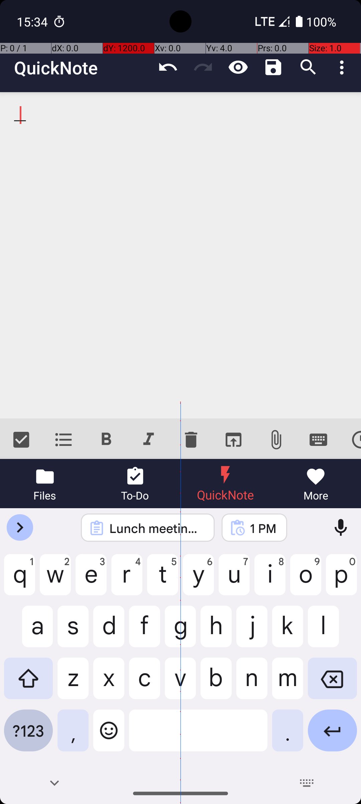 Image resolution: width=361 pixels, height=804 pixels. Describe the element at coordinates (263, 528) in the screenshot. I see `1 PM` at that location.